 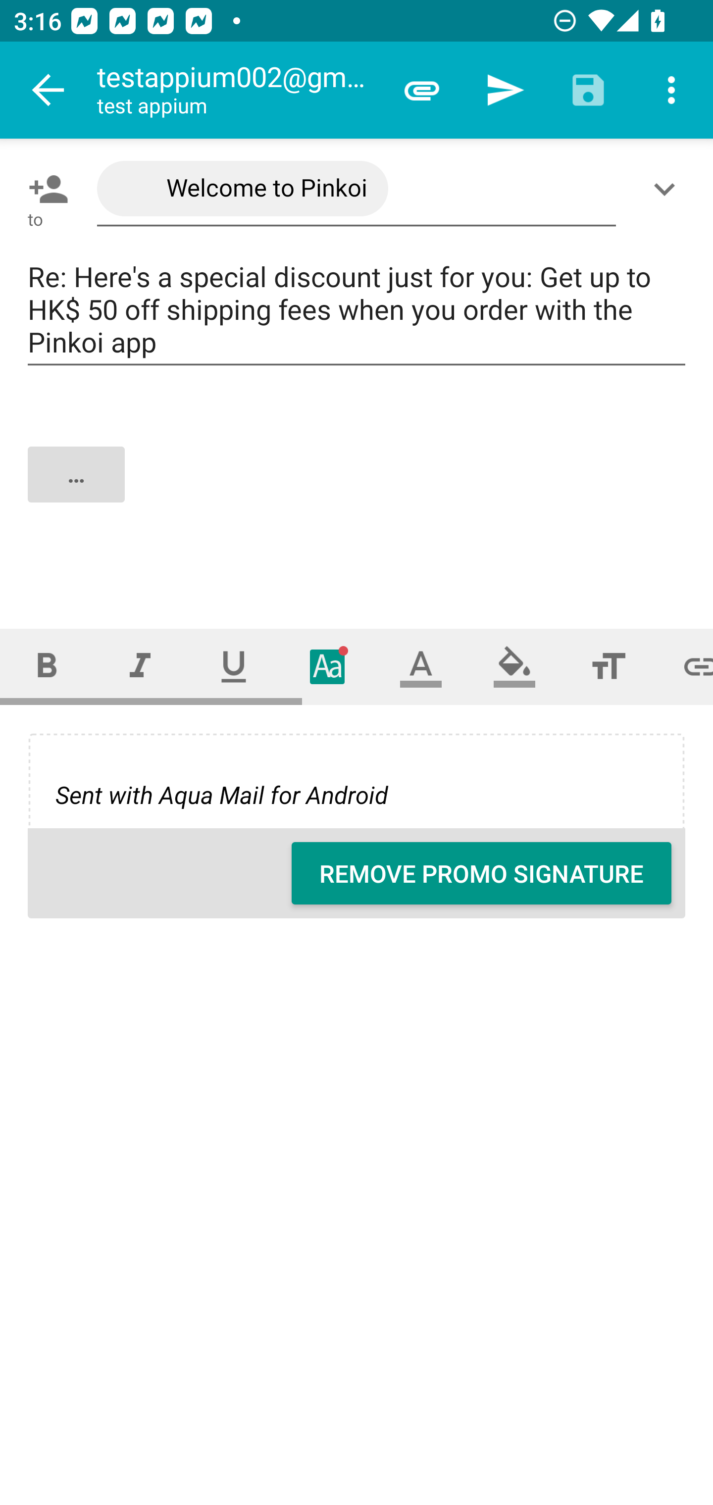 What do you see at coordinates (422, 90) in the screenshot?
I see `Attach` at bounding box center [422, 90].